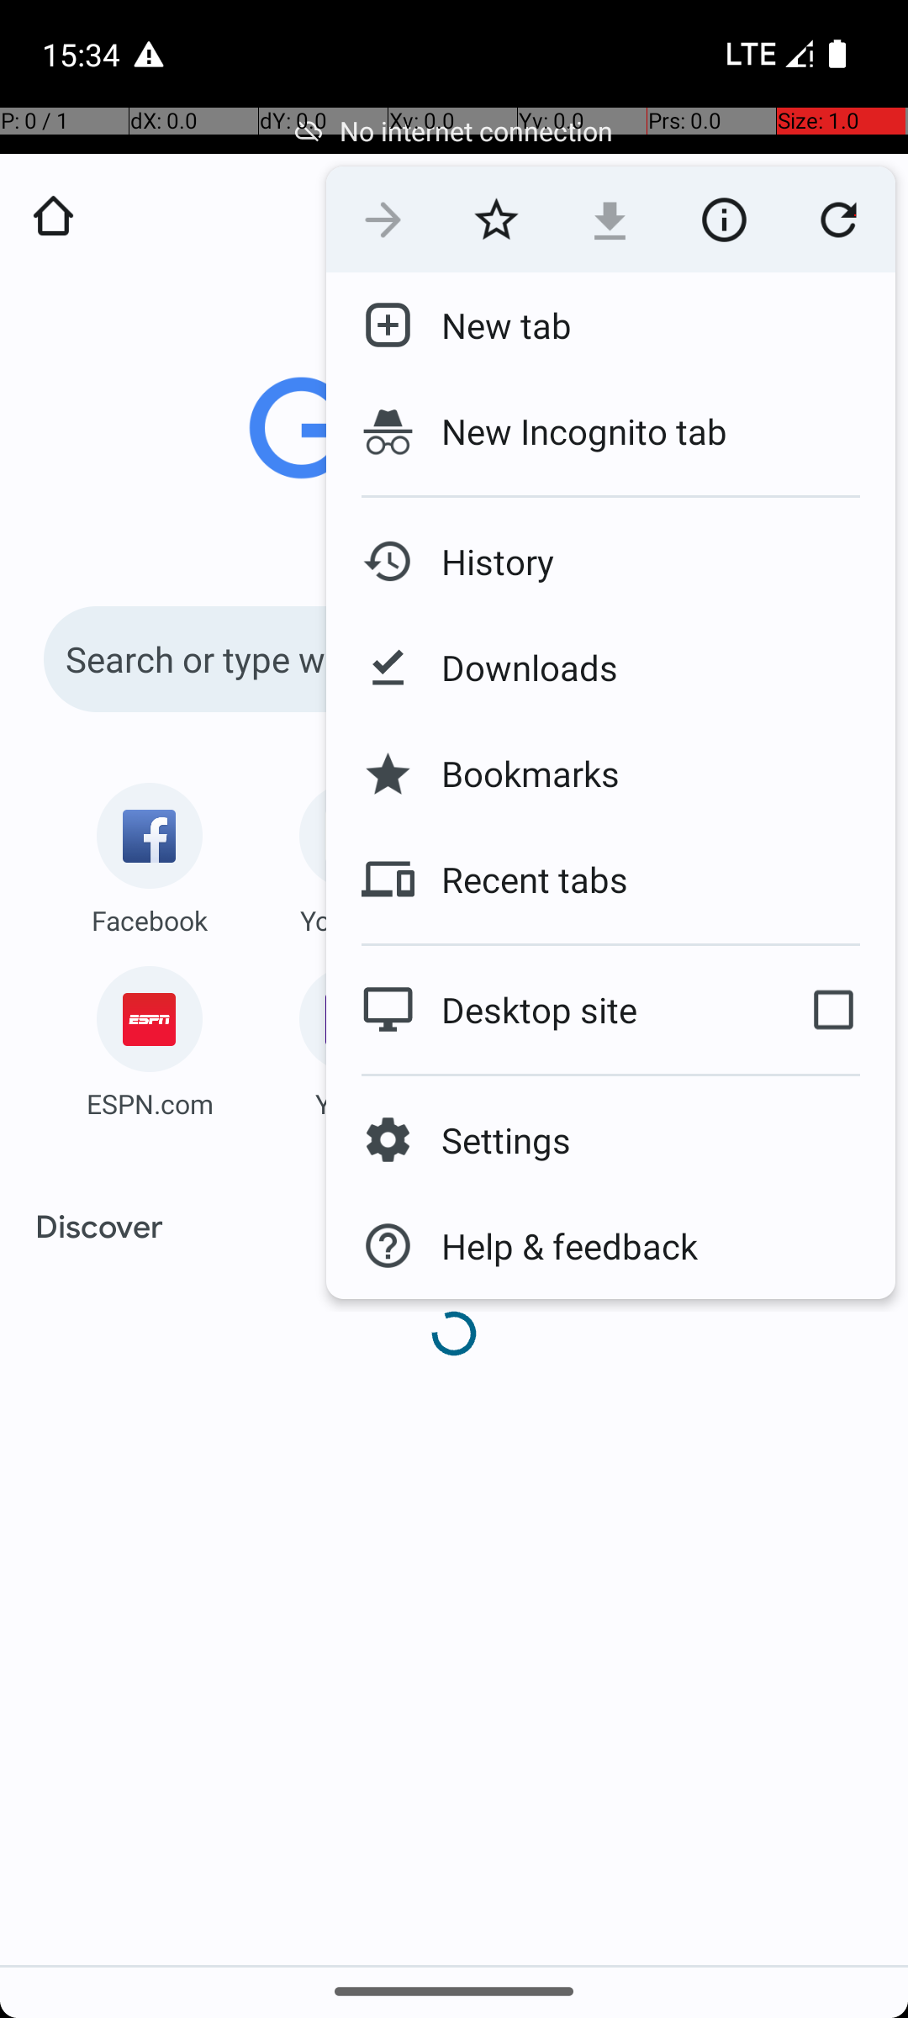  I want to click on Forward, so click(383, 219).